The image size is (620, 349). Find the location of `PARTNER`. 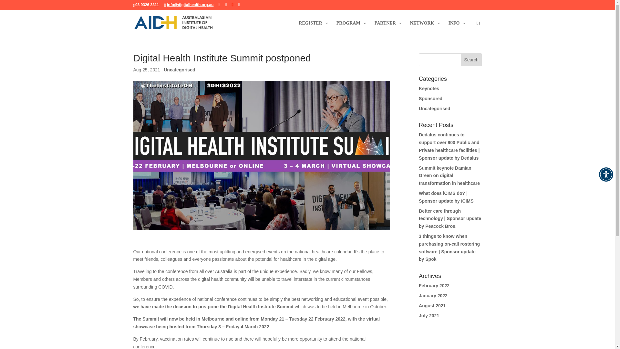

PARTNER is located at coordinates (387, 28).